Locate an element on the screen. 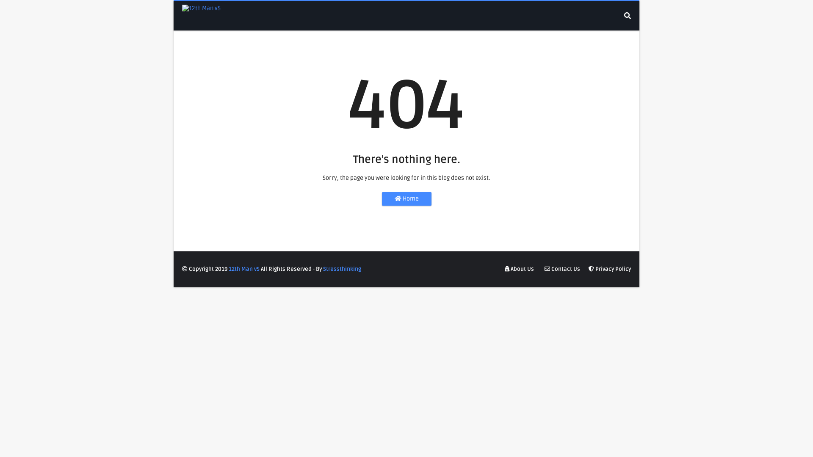 This screenshot has width=813, height=457. Home is located at coordinates (406, 199).